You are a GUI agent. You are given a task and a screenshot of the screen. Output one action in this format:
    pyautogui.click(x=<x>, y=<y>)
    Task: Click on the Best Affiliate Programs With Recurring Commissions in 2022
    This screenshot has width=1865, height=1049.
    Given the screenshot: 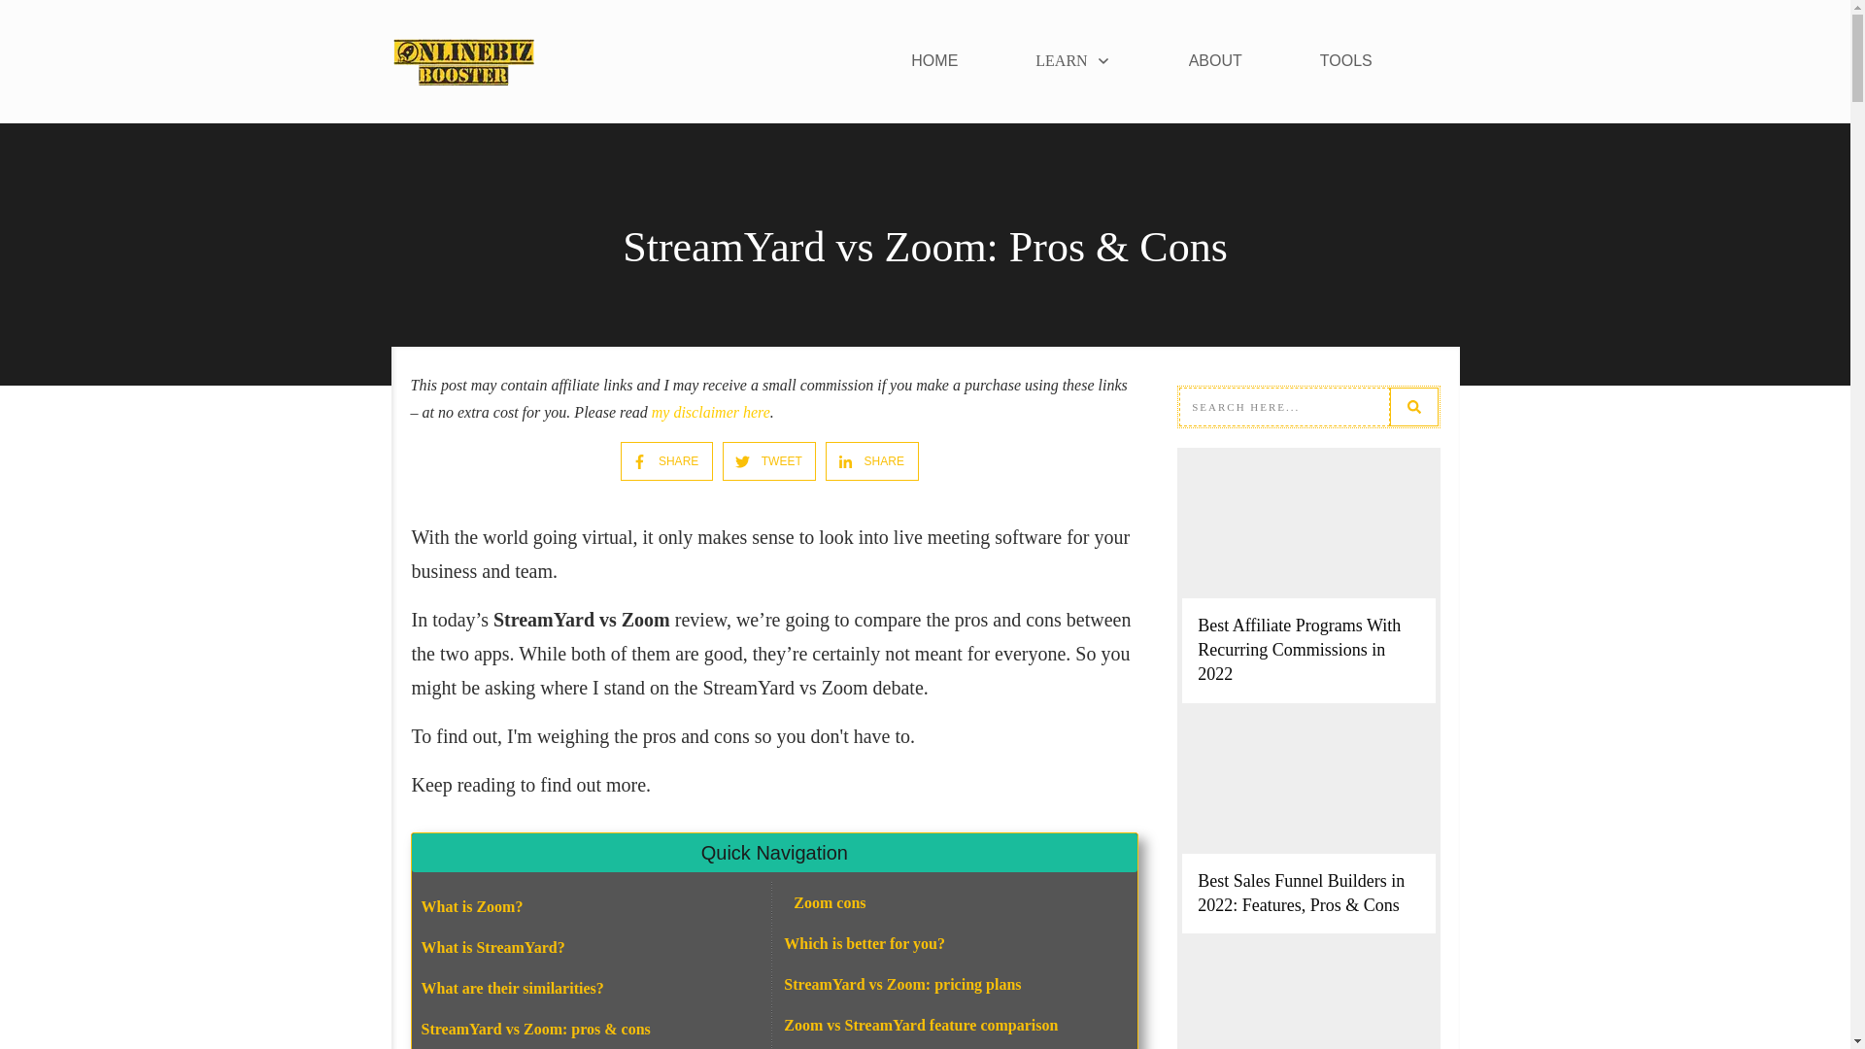 What is the action you would take?
    pyautogui.click(x=1298, y=649)
    